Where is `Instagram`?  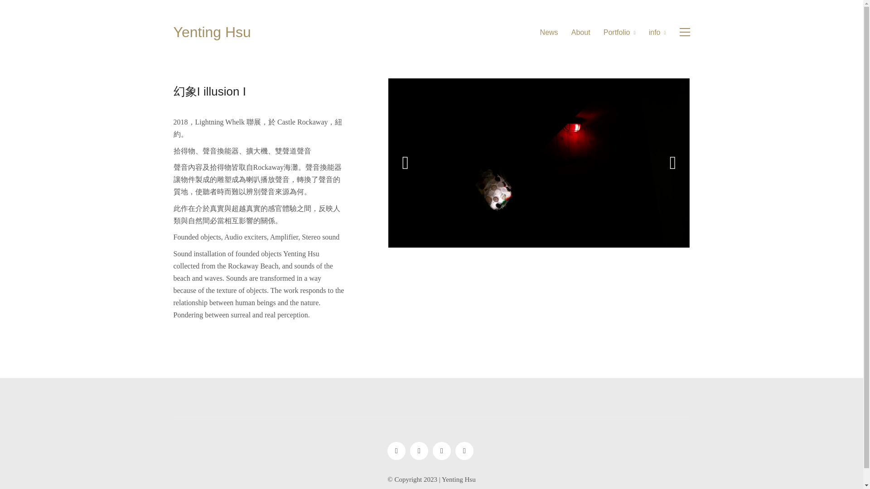
Instagram is located at coordinates (396, 451).